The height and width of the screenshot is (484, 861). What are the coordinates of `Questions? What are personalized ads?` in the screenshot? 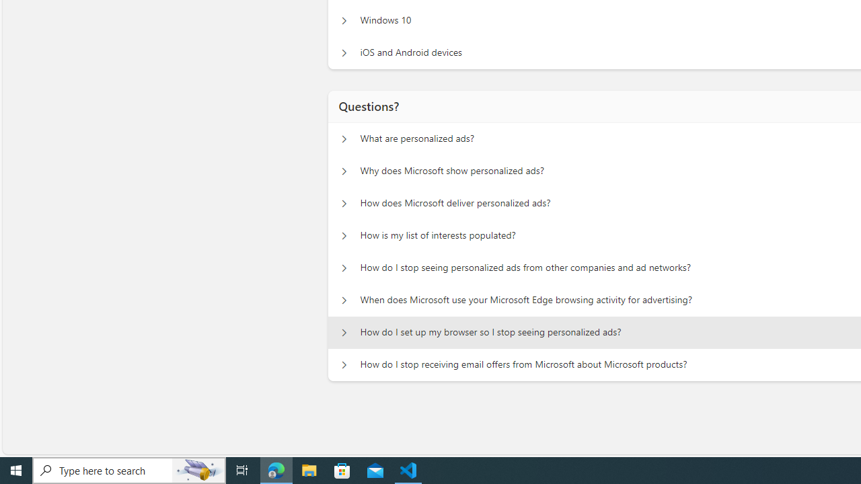 It's located at (344, 138).